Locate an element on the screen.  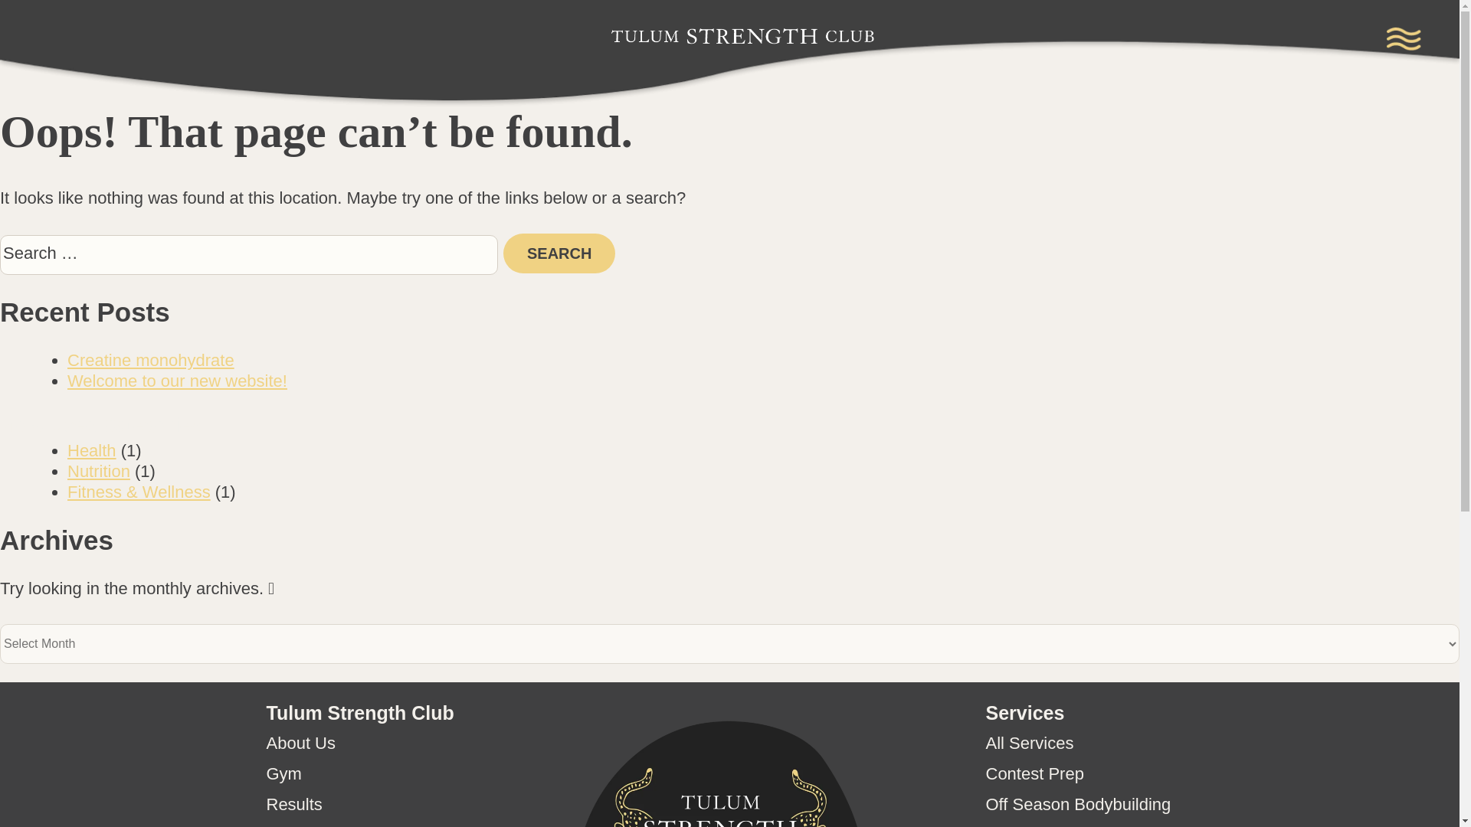
Gym is located at coordinates (283, 773).